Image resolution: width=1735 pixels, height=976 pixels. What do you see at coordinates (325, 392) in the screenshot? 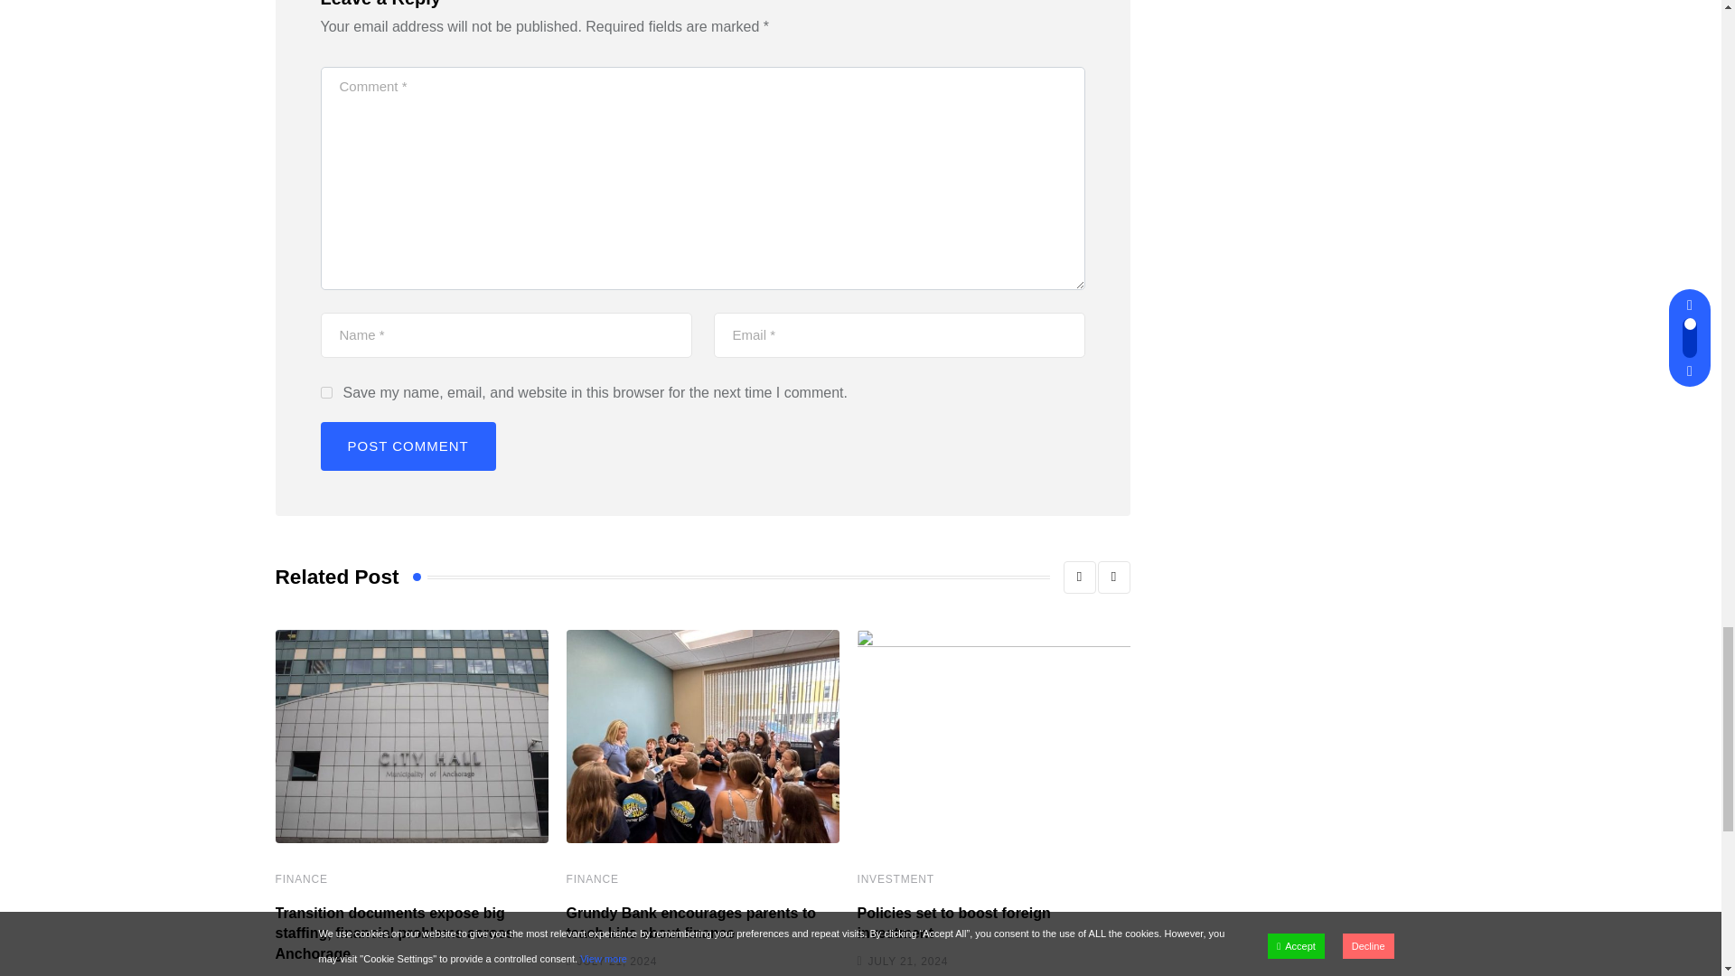
I see `yes` at bounding box center [325, 392].